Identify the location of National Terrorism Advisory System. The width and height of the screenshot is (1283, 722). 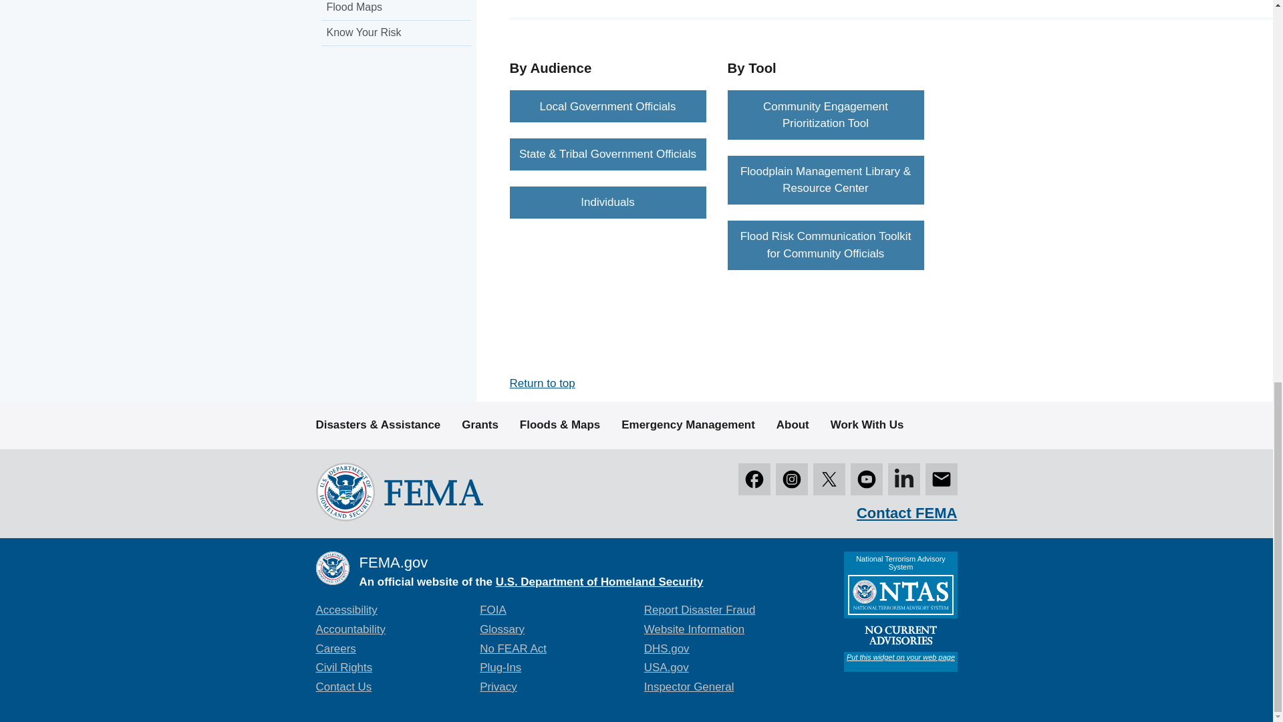
(899, 612).